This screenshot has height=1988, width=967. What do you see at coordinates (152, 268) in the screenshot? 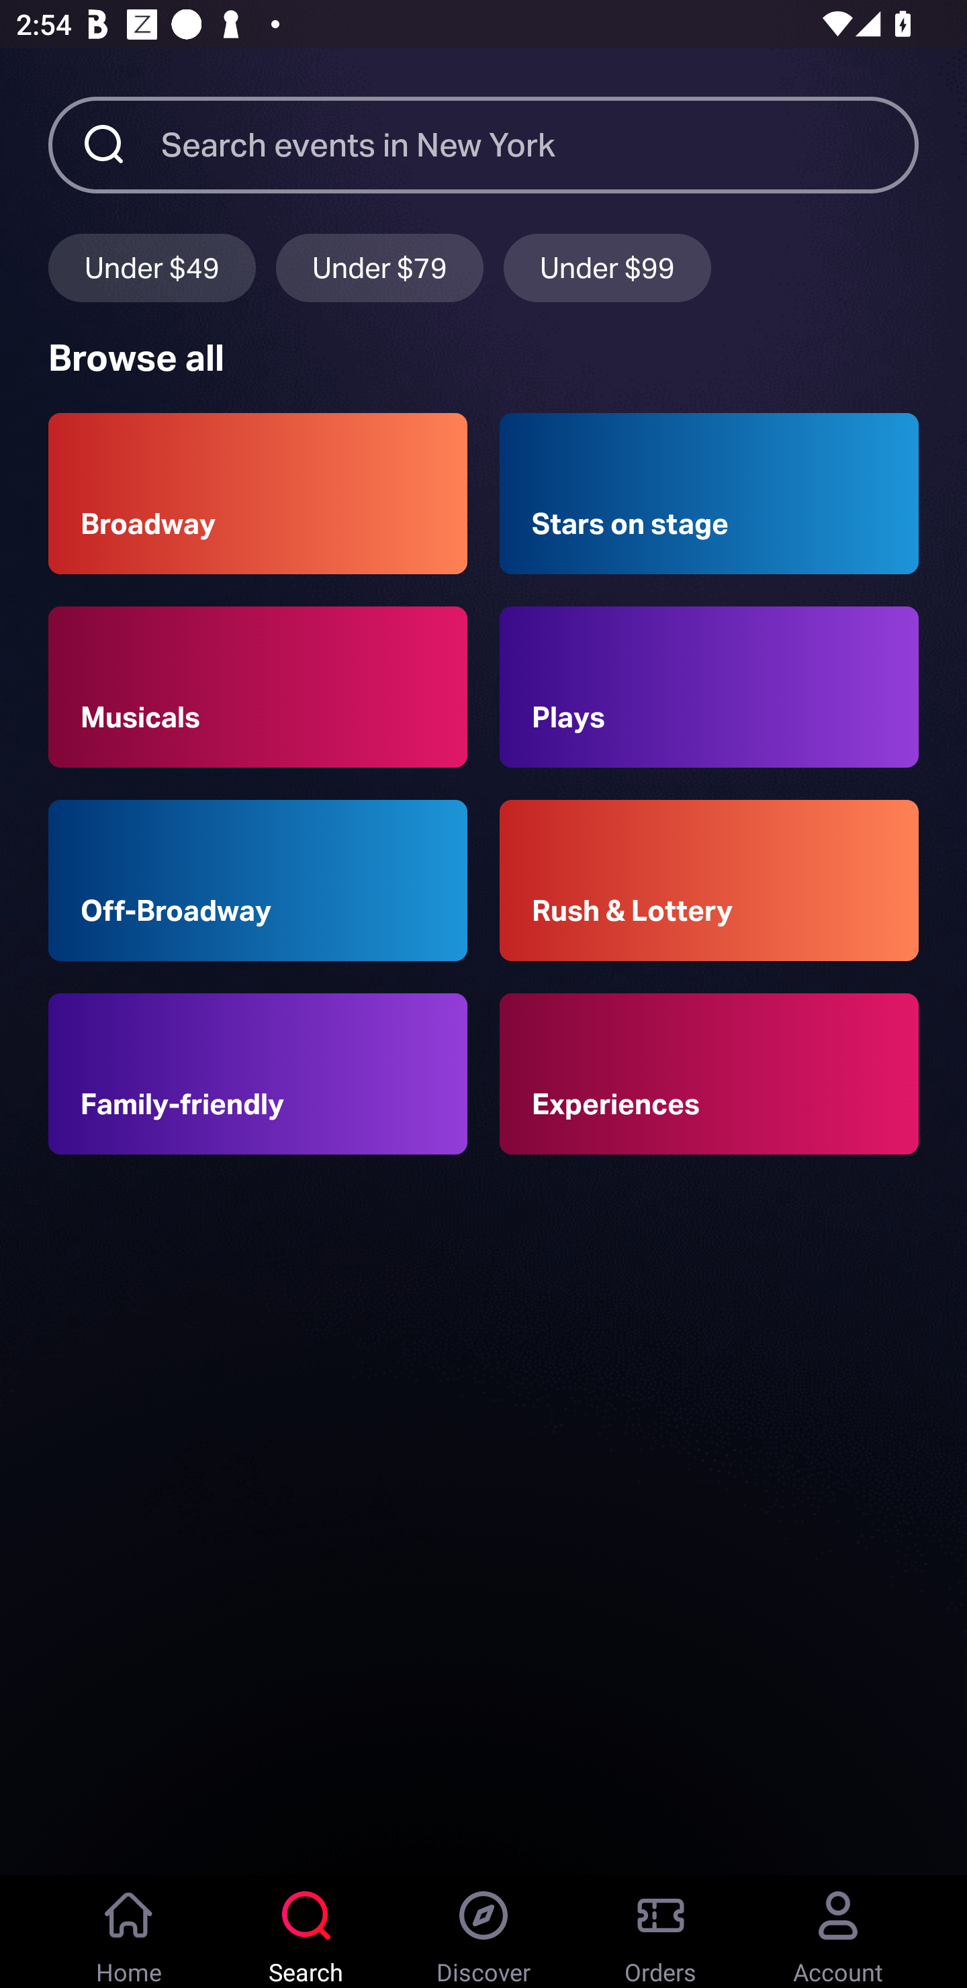
I see `Under $49` at bounding box center [152, 268].